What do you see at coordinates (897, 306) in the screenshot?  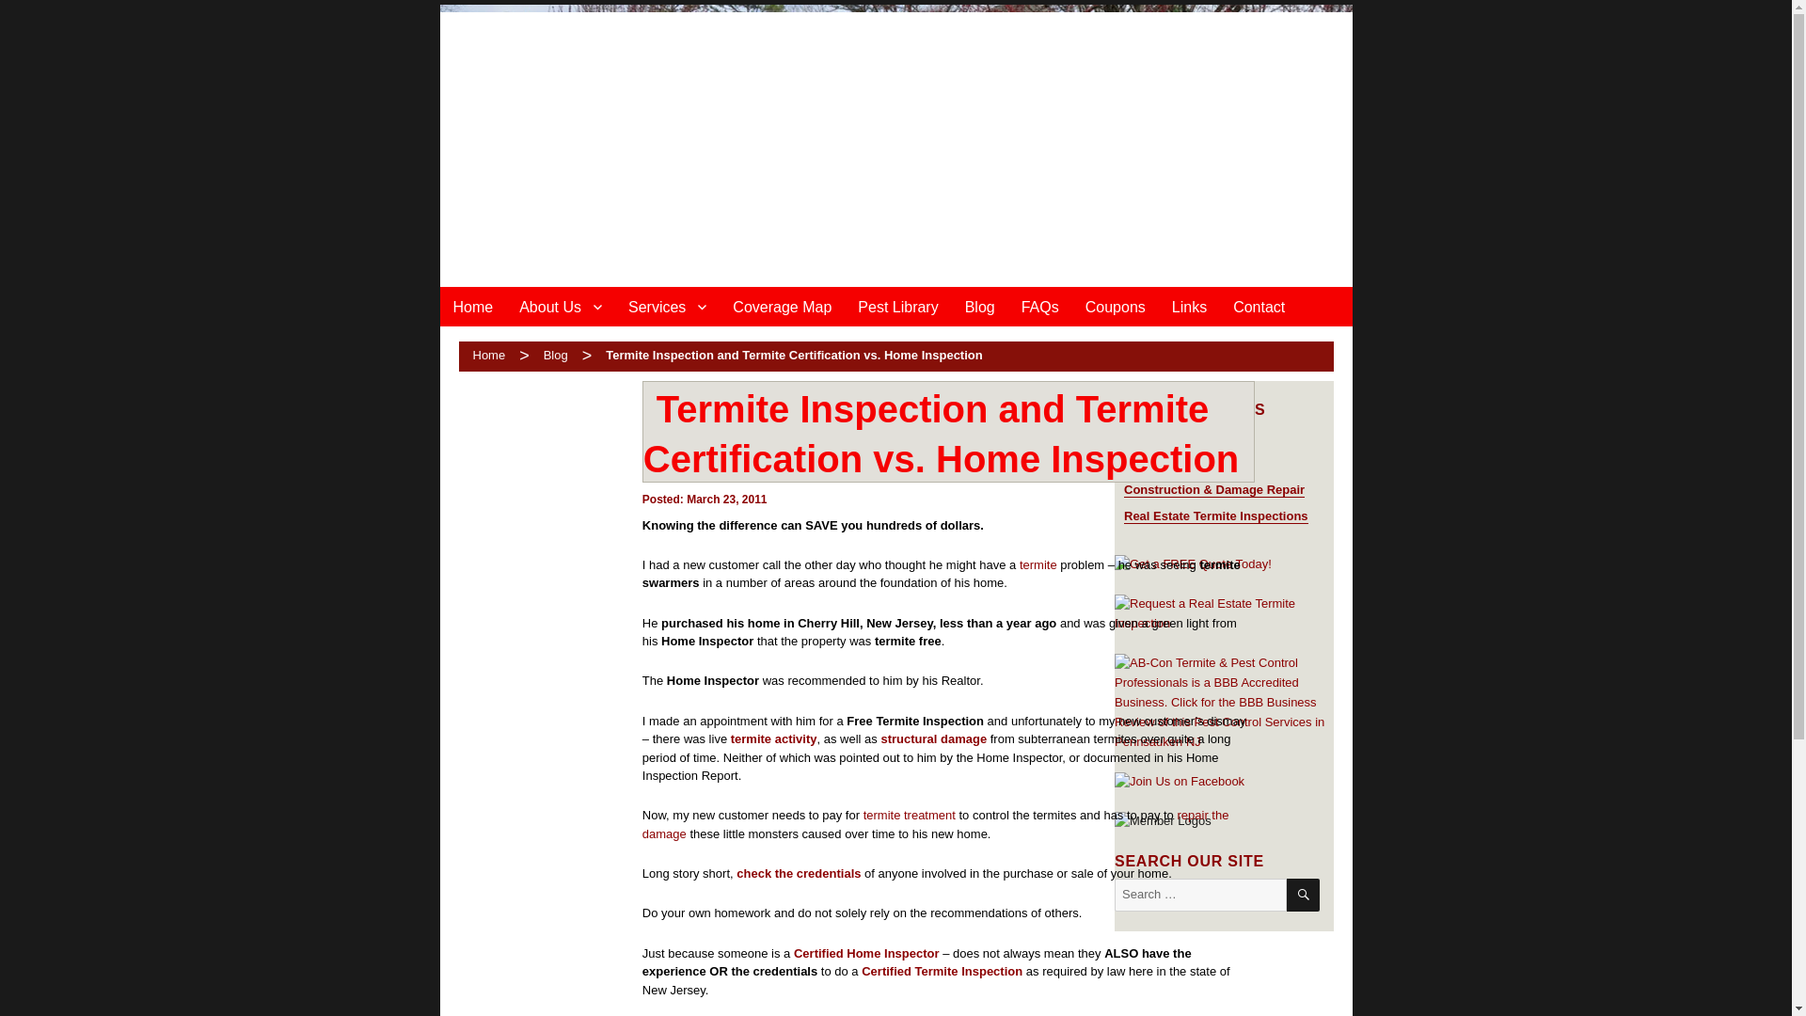 I see `Pest Library` at bounding box center [897, 306].